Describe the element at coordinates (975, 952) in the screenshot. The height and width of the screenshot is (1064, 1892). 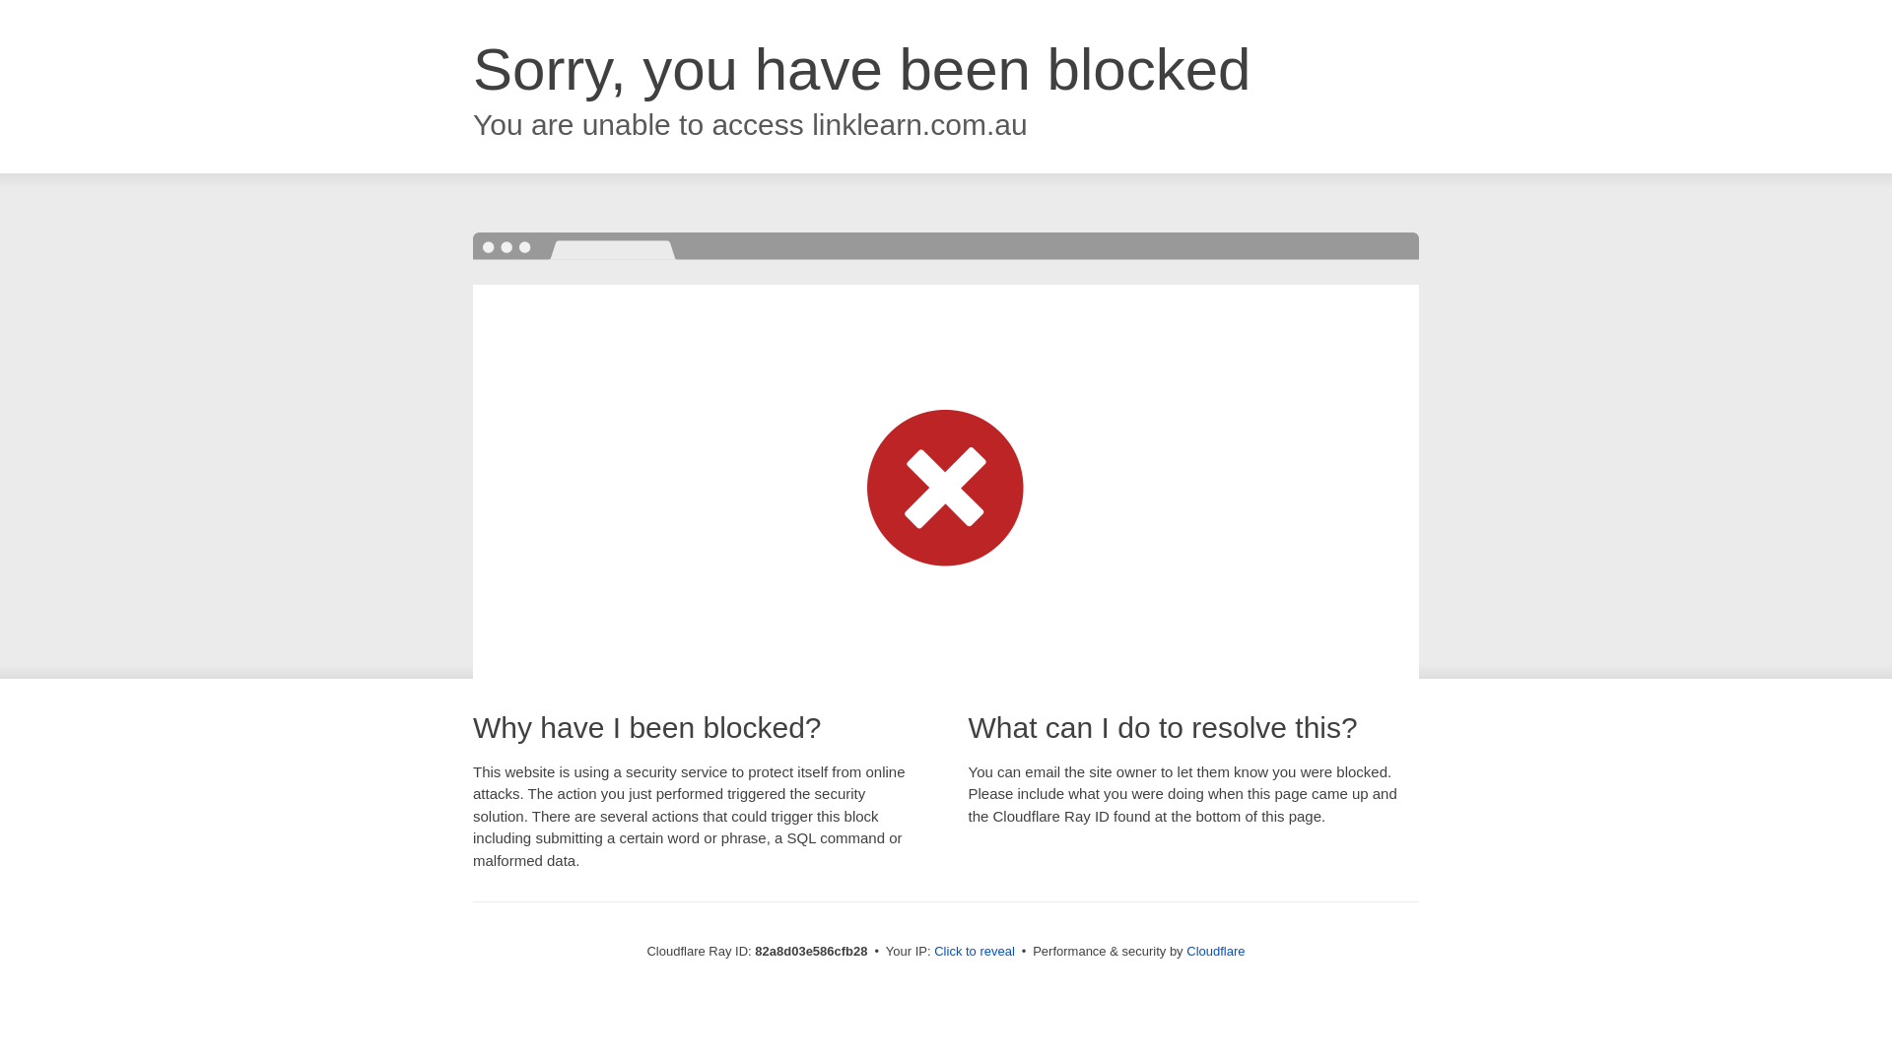
I see `Click to reveal` at that location.